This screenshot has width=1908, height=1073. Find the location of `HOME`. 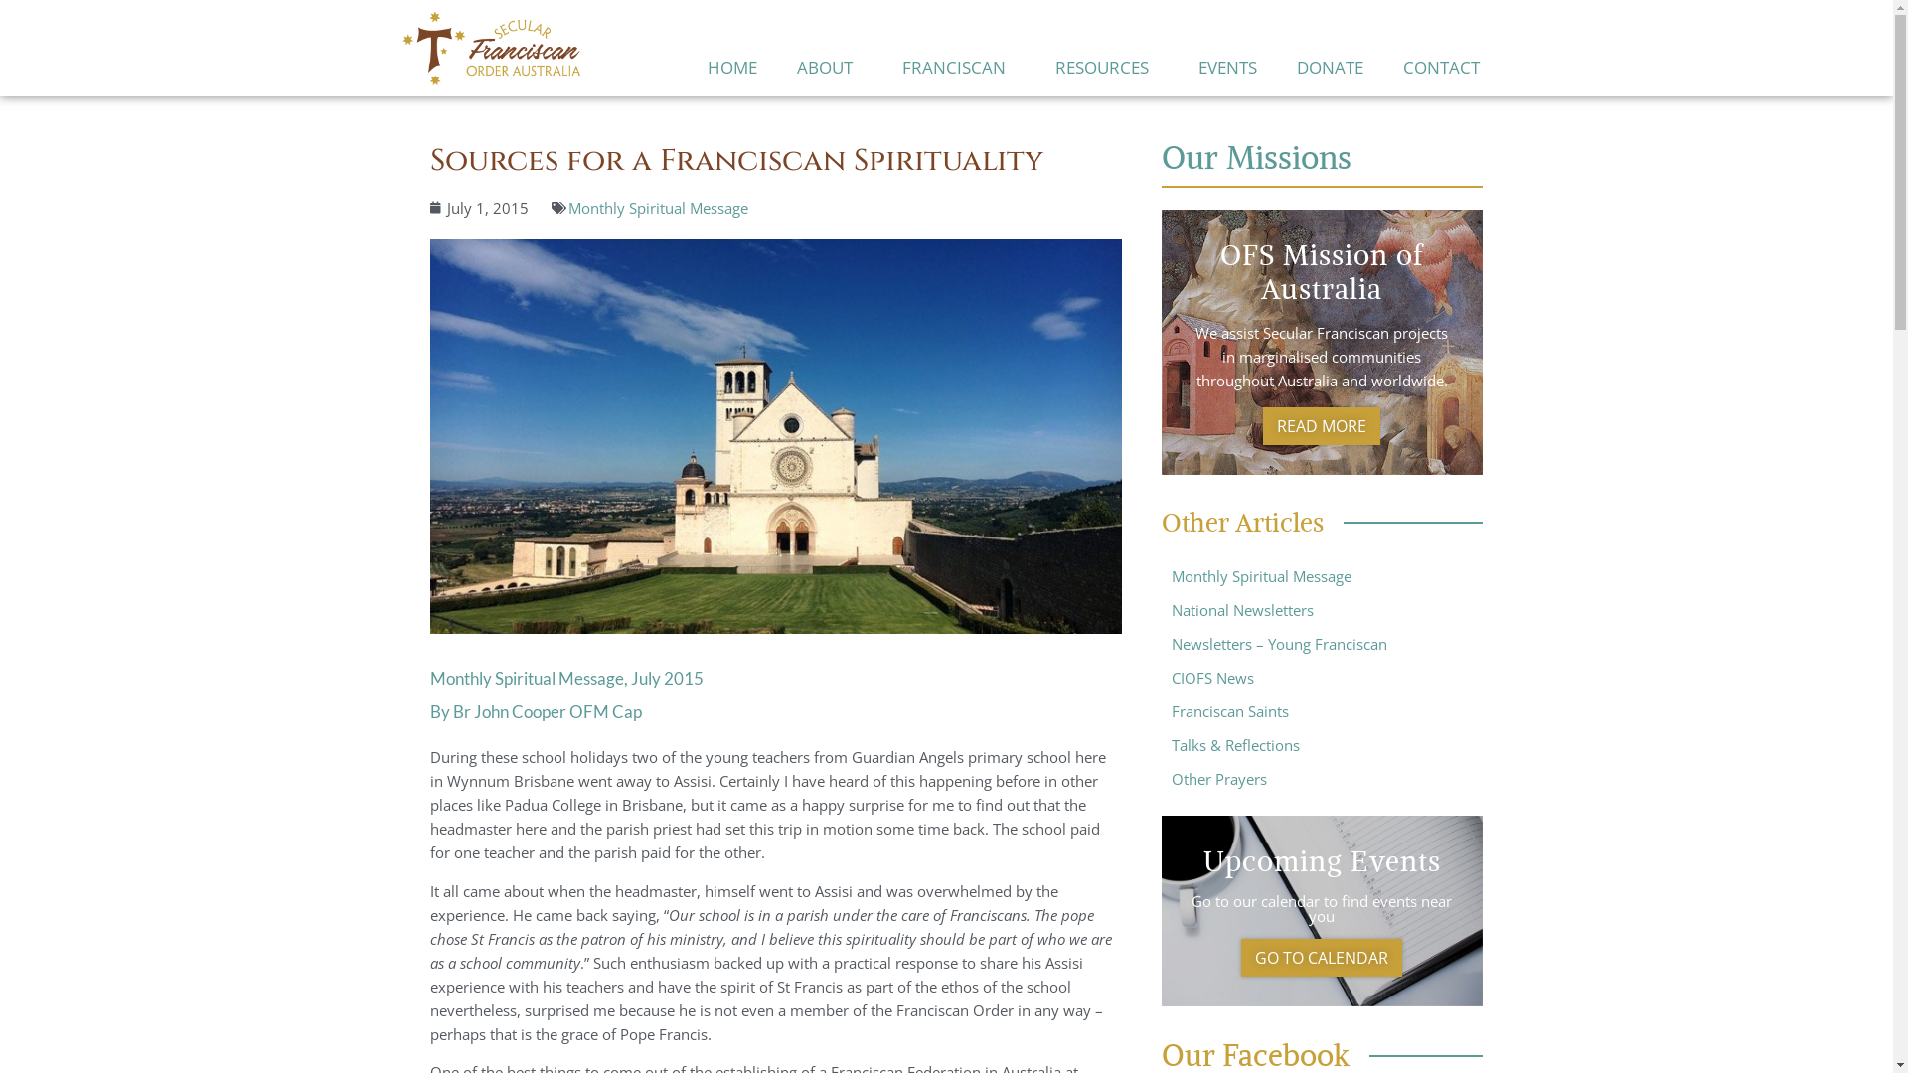

HOME is located at coordinates (732, 68).